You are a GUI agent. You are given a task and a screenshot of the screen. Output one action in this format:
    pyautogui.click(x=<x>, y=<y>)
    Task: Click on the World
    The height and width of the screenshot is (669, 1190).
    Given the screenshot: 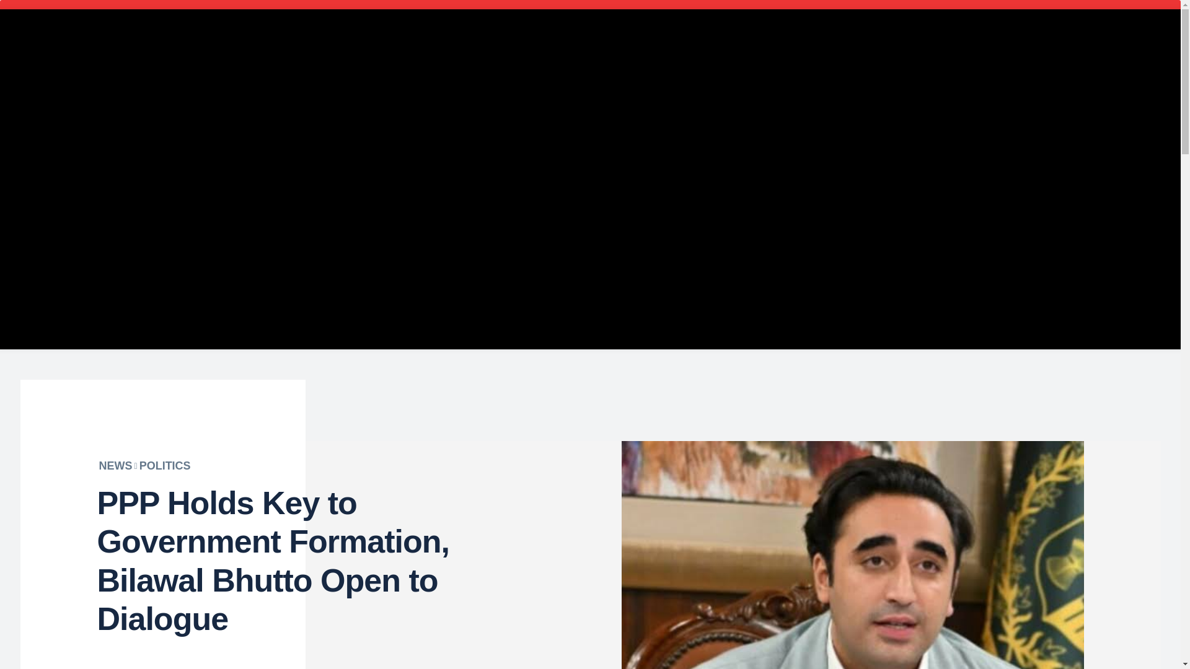 What is the action you would take?
    pyautogui.click(x=862, y=208)
    